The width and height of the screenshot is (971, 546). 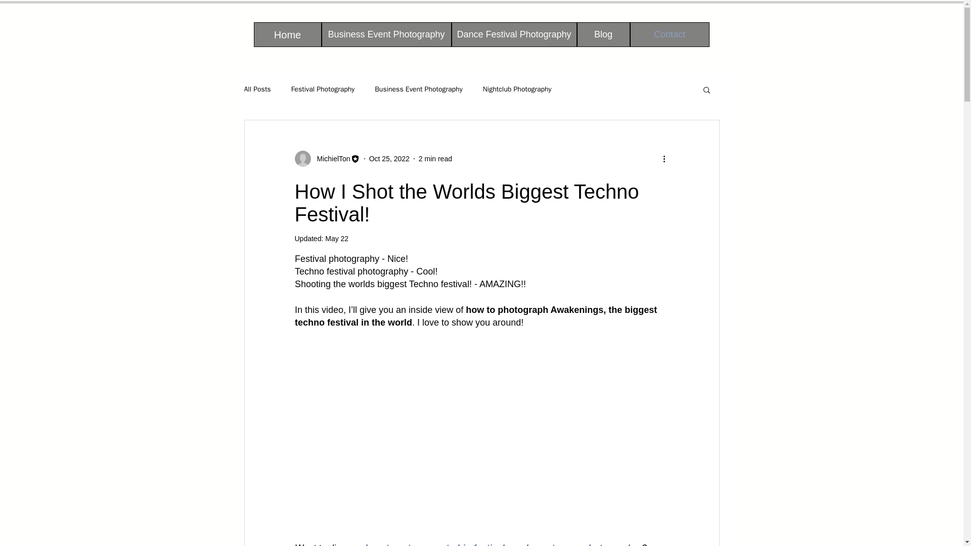 I want to click on Home, so click(x=287, y=34).